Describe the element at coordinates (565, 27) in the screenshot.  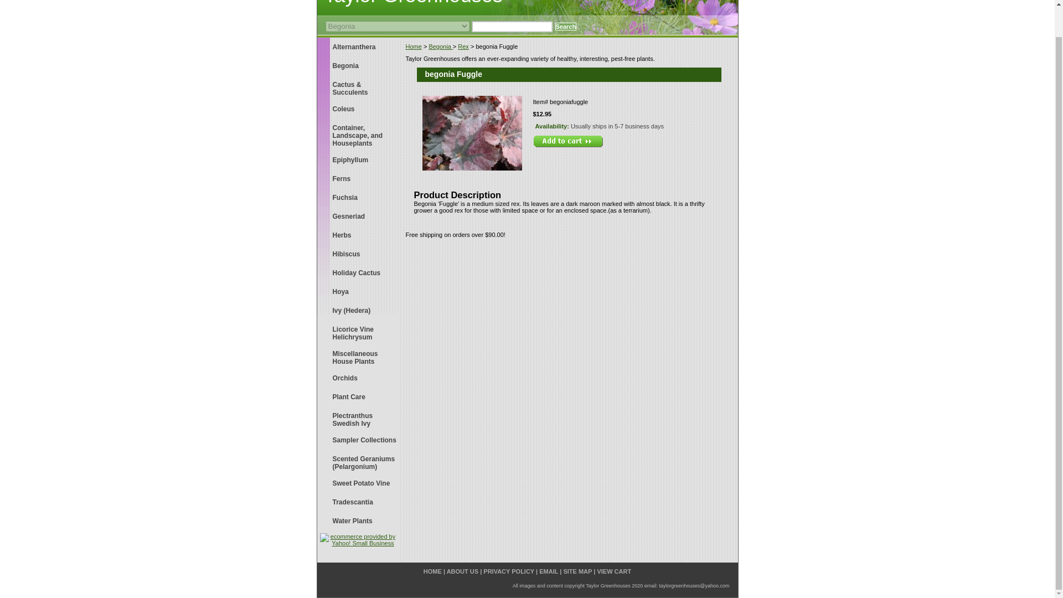
I see `Search` at that location.